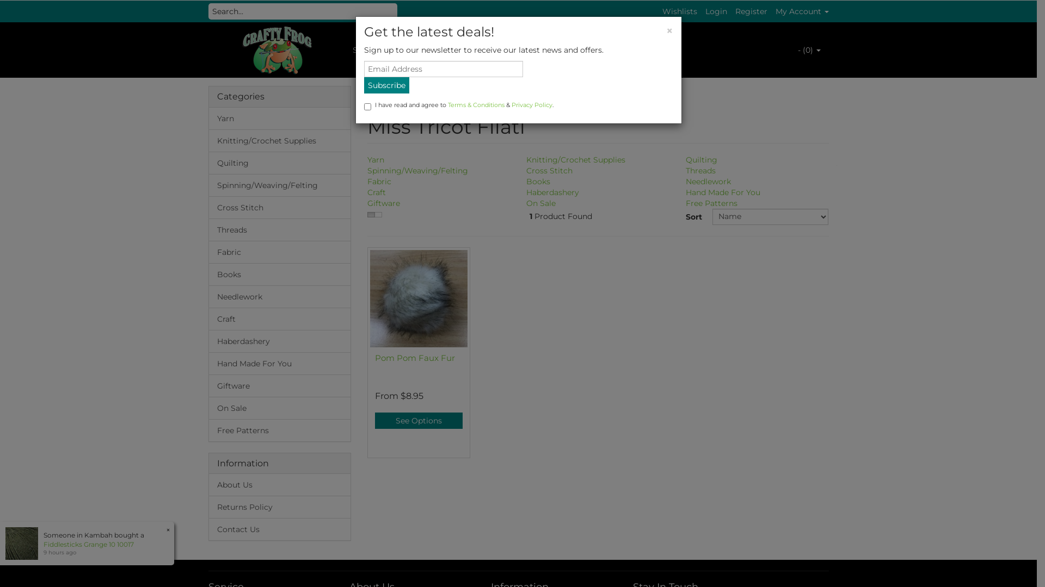  I want to click on - (0), so click(809, 50).